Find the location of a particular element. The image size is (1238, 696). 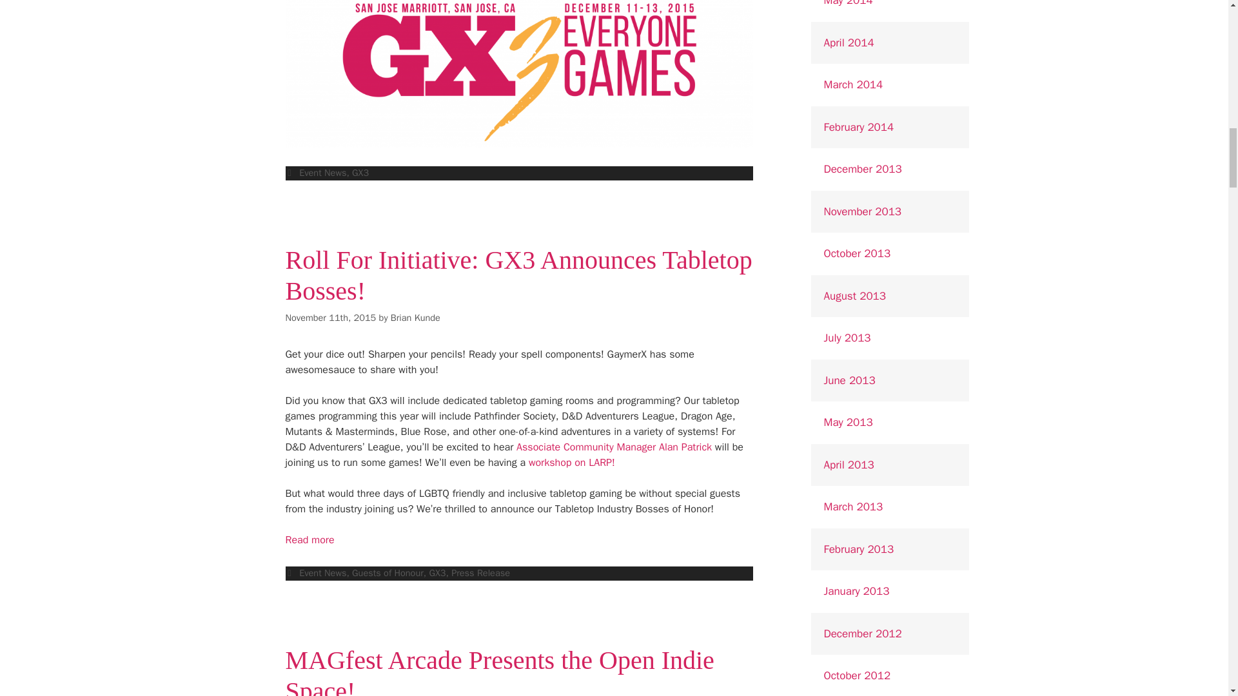

Read more is located at coordinates (309, 540).